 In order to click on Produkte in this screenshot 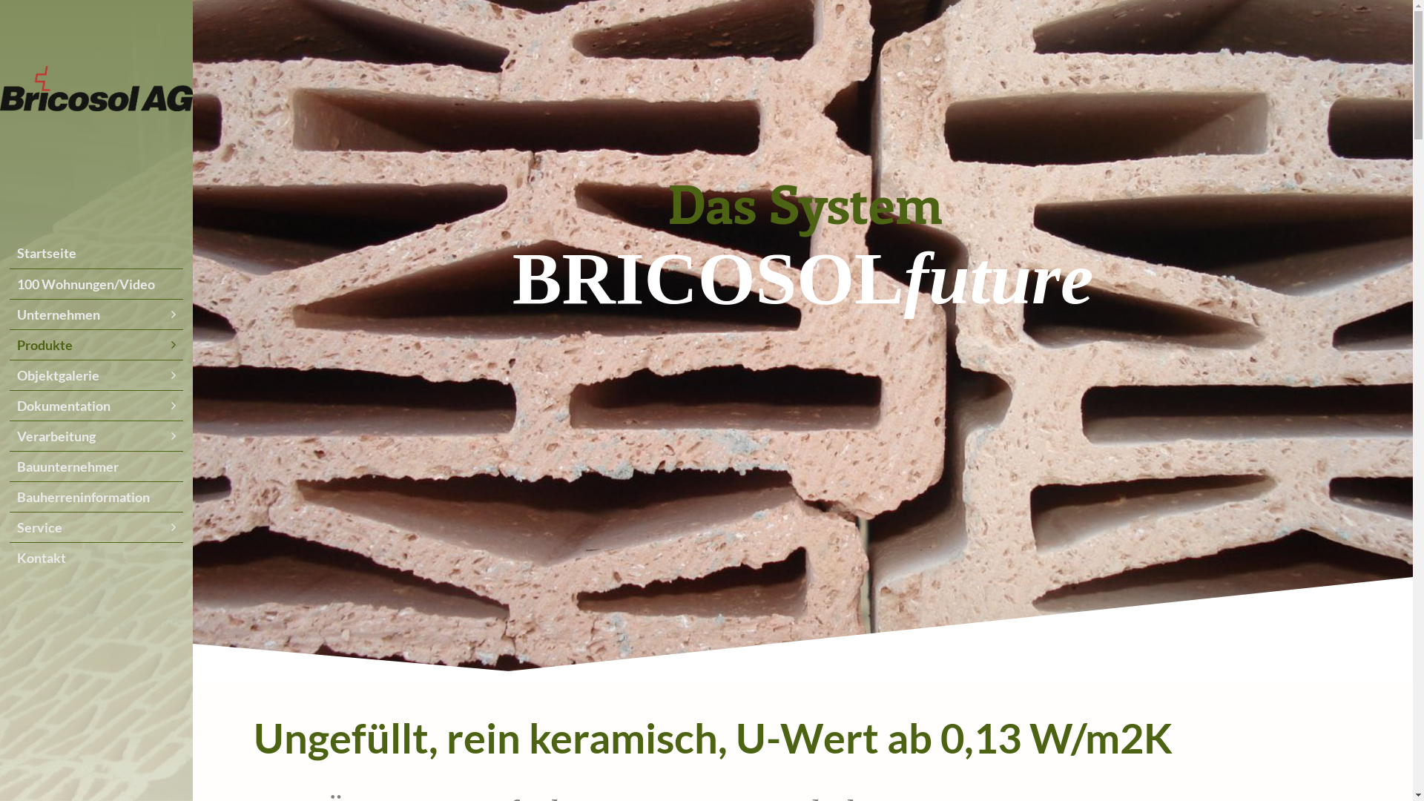, I will do `click(96, 345)`.